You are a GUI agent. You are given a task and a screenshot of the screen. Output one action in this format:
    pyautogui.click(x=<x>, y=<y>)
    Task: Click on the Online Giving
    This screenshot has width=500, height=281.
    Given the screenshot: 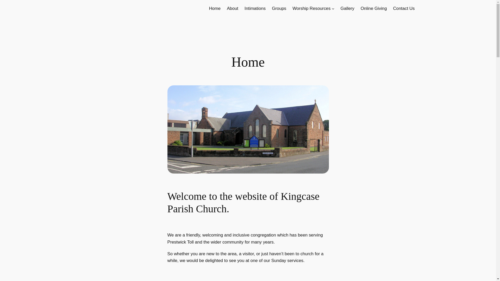 What is the action you would take?
    pyautogui.click(x=374, y=9)
    